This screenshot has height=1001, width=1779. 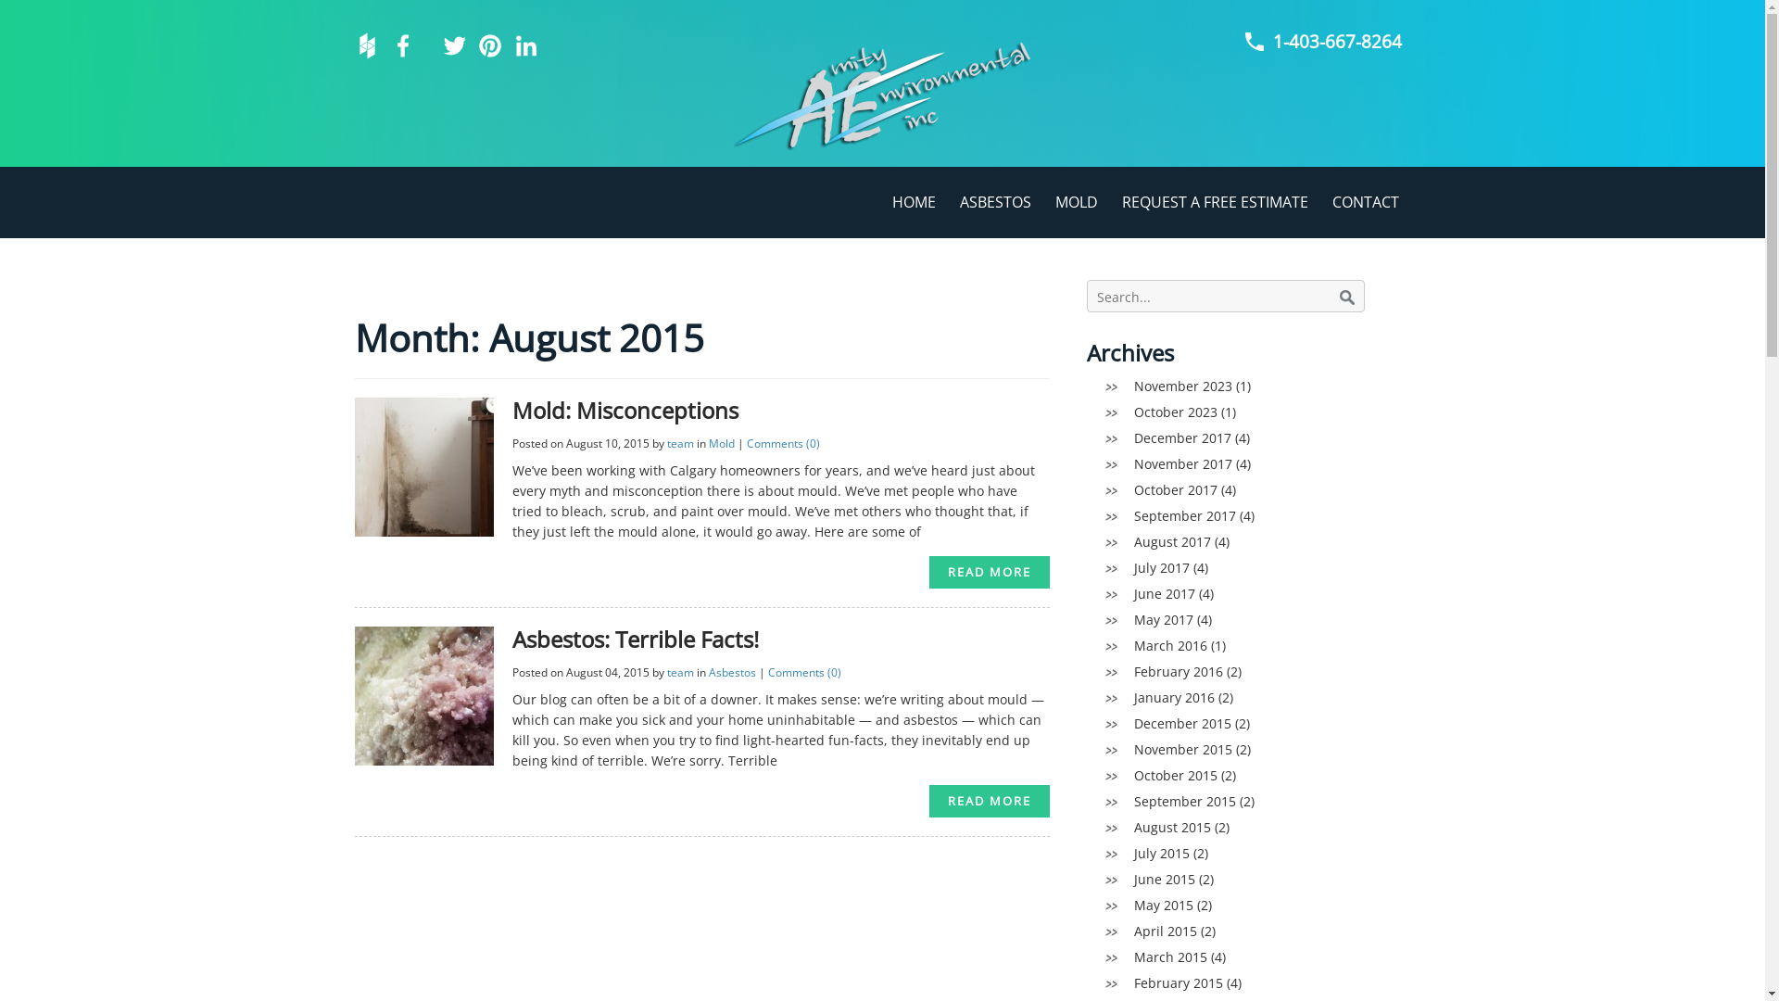 I want to click on November 2023, so click(x=1183, y=386).